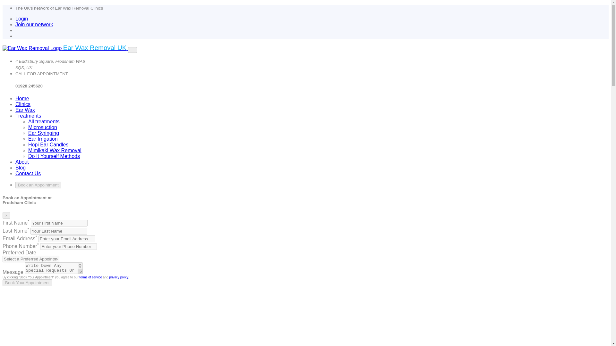  Describe the element at coordinates (38, 185) in the screenshot. I see `Book an Appointment` at that location.